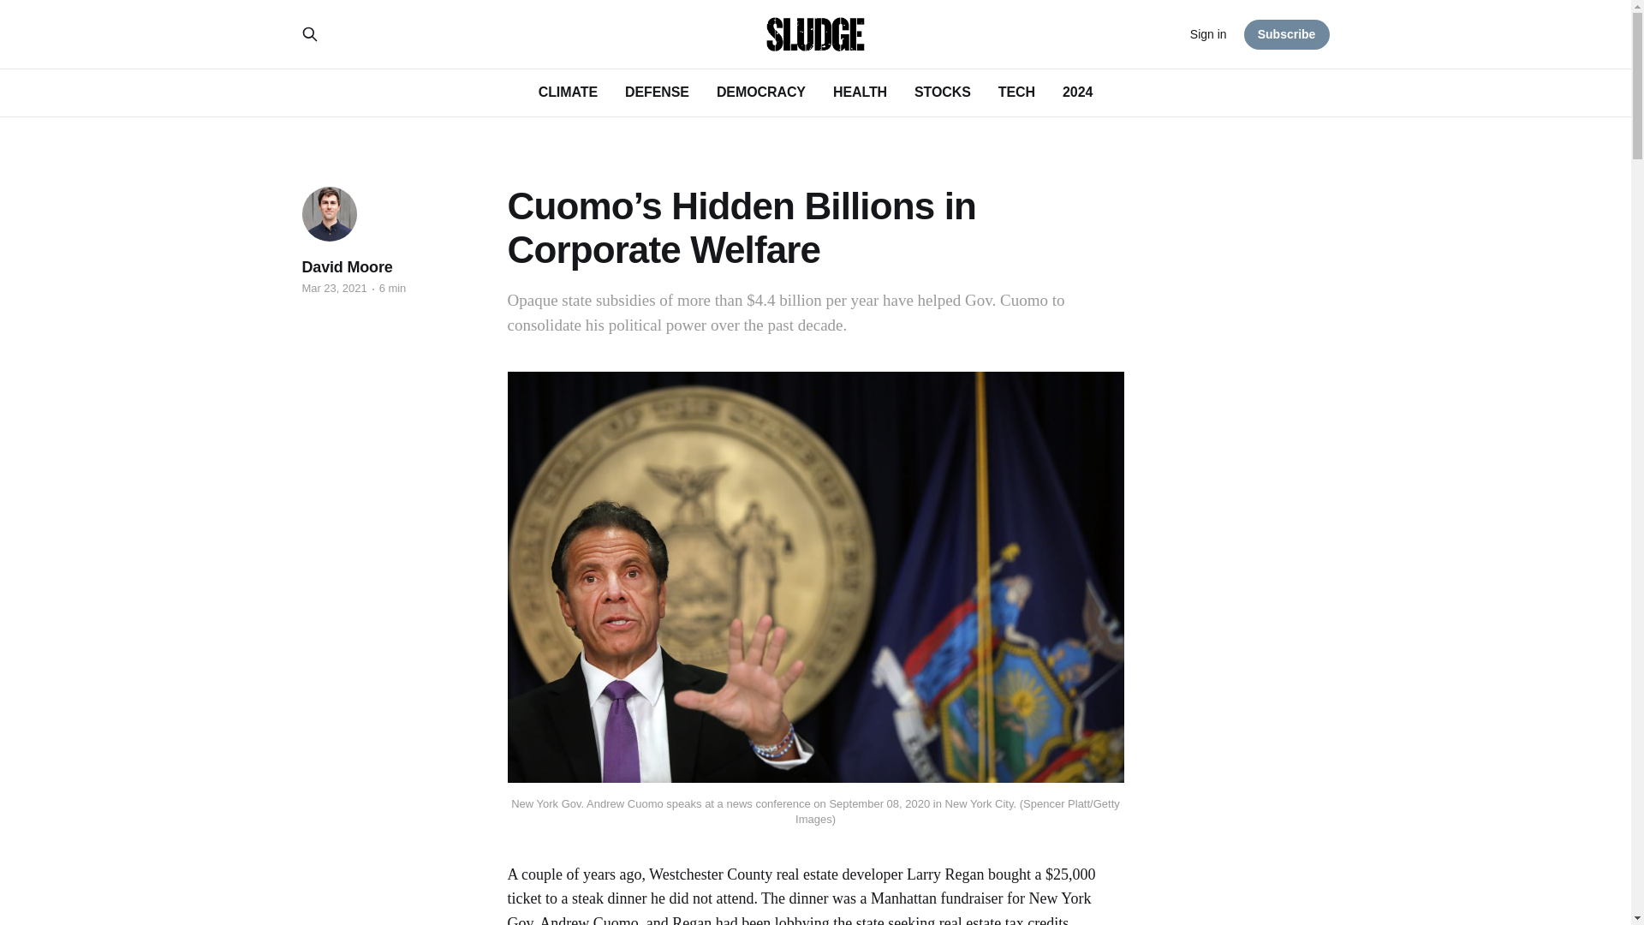 Image resolution: width=1644 pixels, height=925 pixels. Describe the element at coordinates (1208, 34) in the screenshot. I see `Sign in` at that location.